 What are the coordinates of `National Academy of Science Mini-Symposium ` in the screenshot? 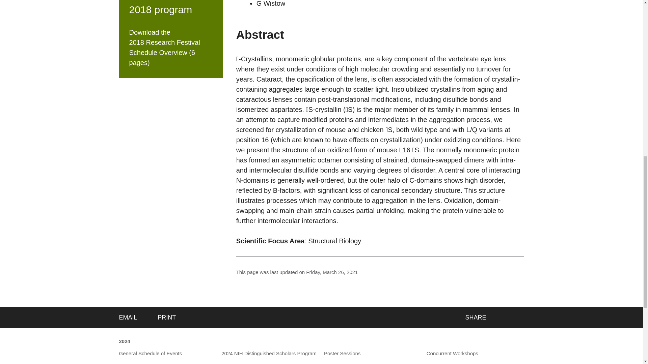 It's located at (270, 363).